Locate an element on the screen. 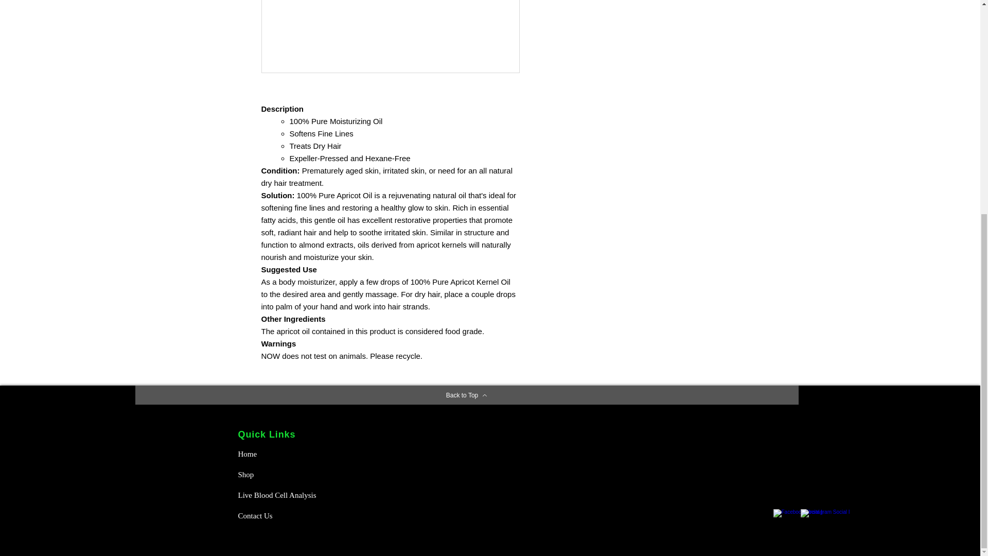 The height and width of the screenshot is (556, 988). Back to Top is located at coordinates (466, 395).